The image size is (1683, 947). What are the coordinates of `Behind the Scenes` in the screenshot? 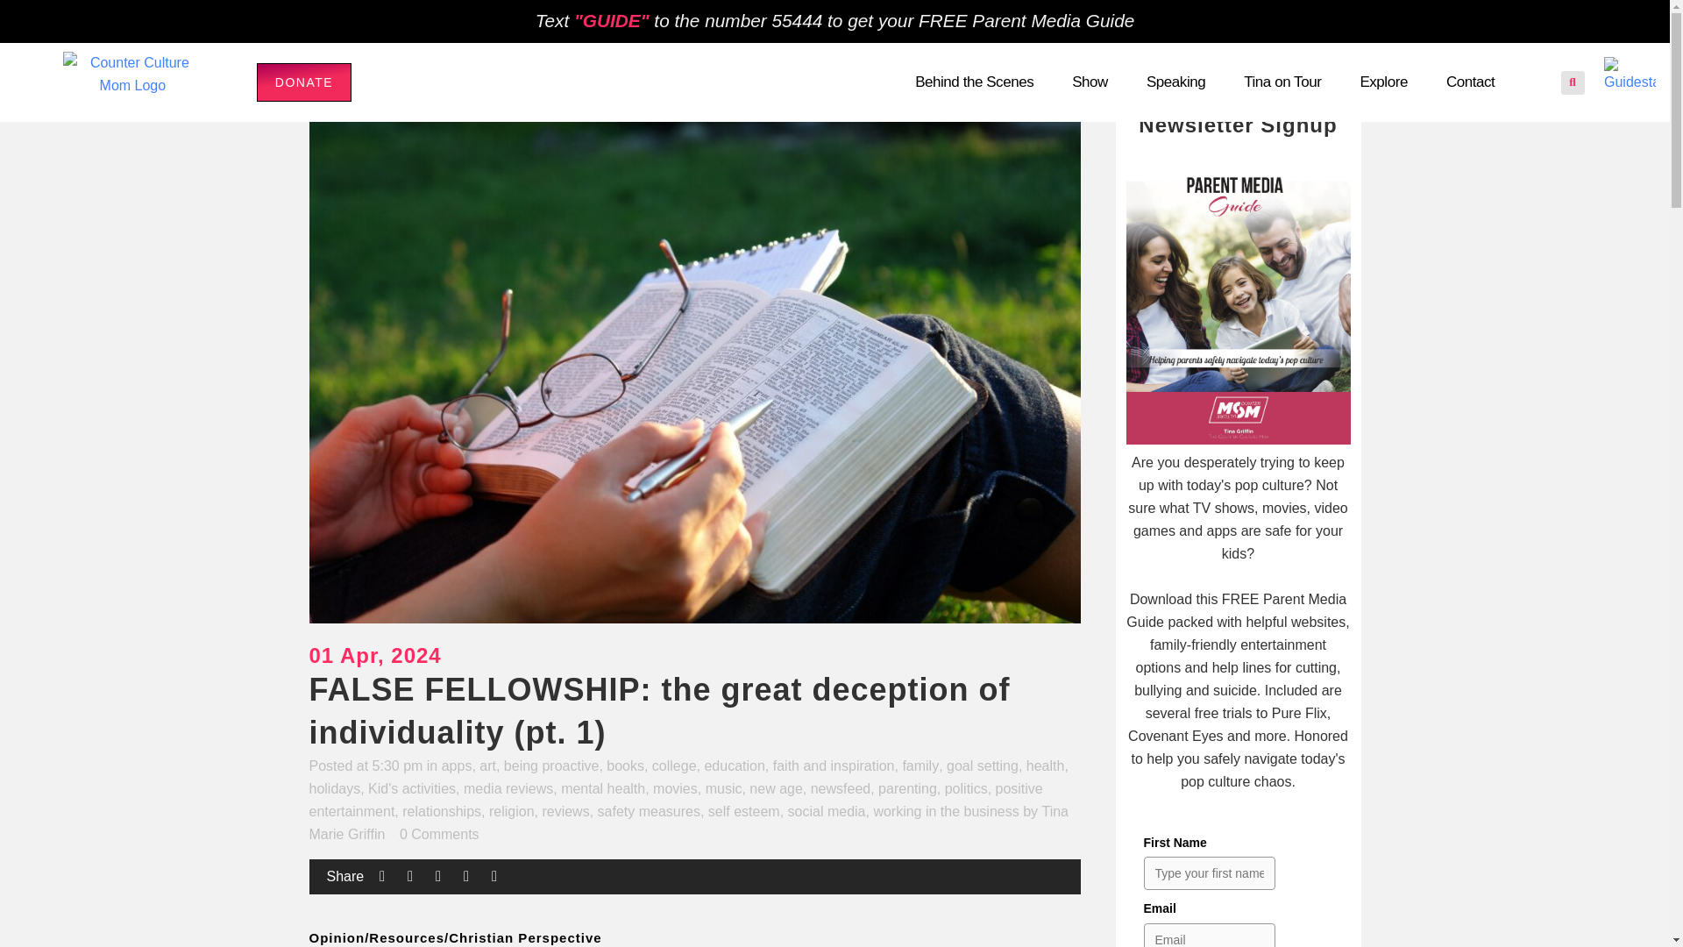 It's located at (974, 82).